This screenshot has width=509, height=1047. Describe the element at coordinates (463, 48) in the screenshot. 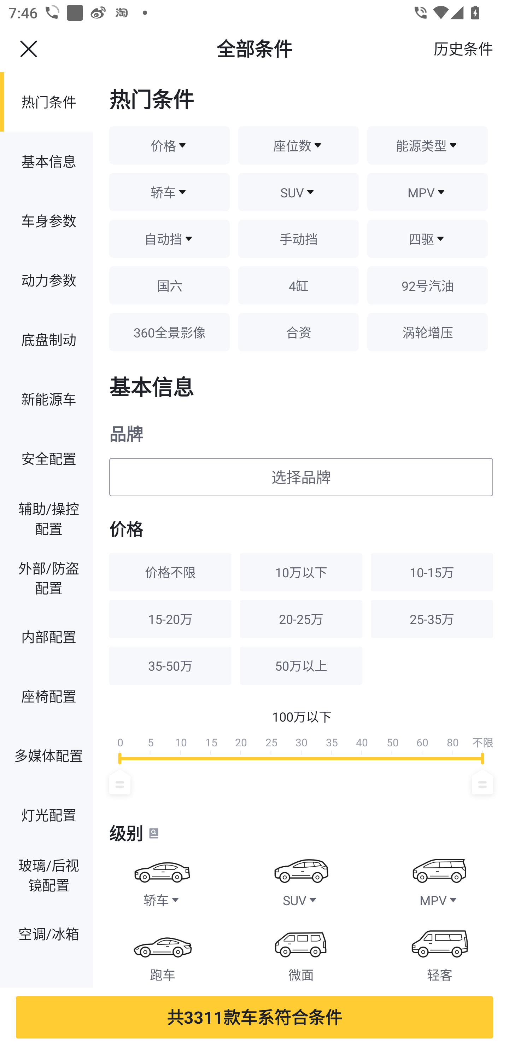

I see `历史条件` at that location.